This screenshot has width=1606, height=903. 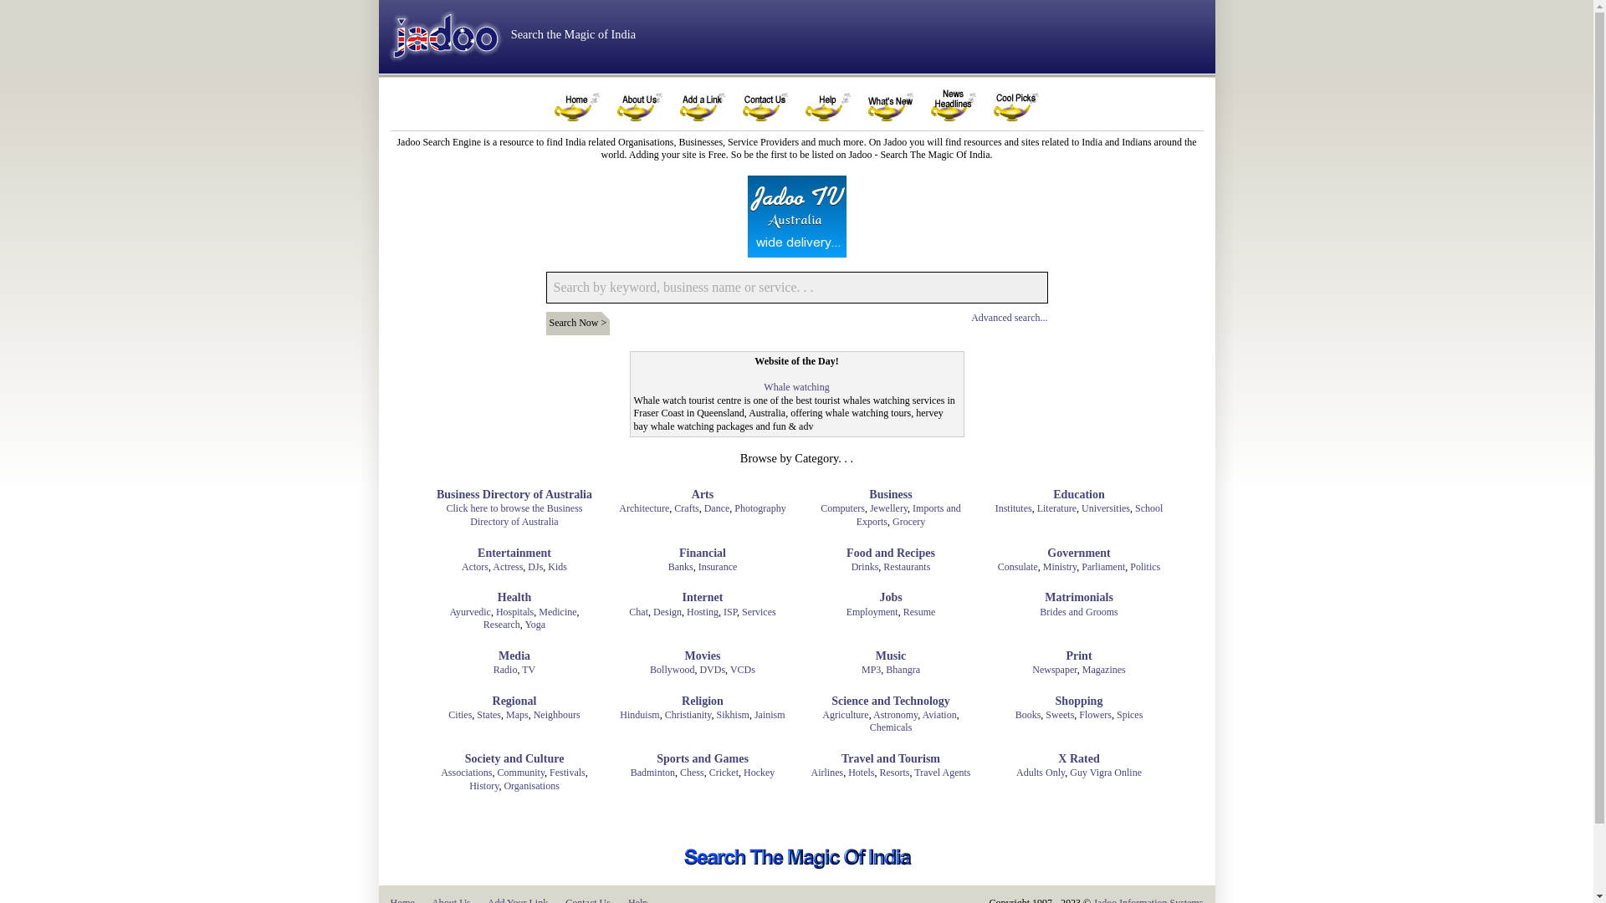 What do you see at coordinates (693, 773) in the screenshot?
I see `Chess` at bounding box center [693, 773].